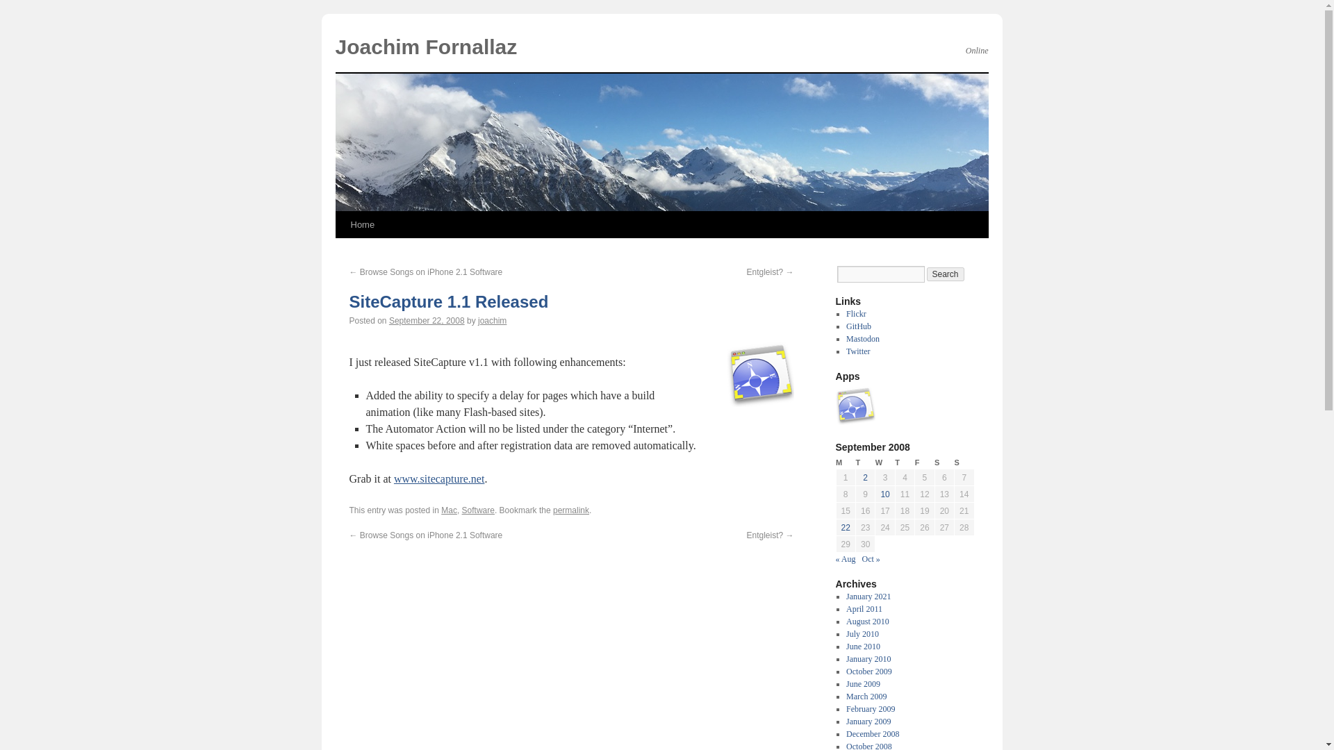  What do you see at coordinates (478, 510) in the screenshot?
I see `Software` at bounding box center [478, 510].